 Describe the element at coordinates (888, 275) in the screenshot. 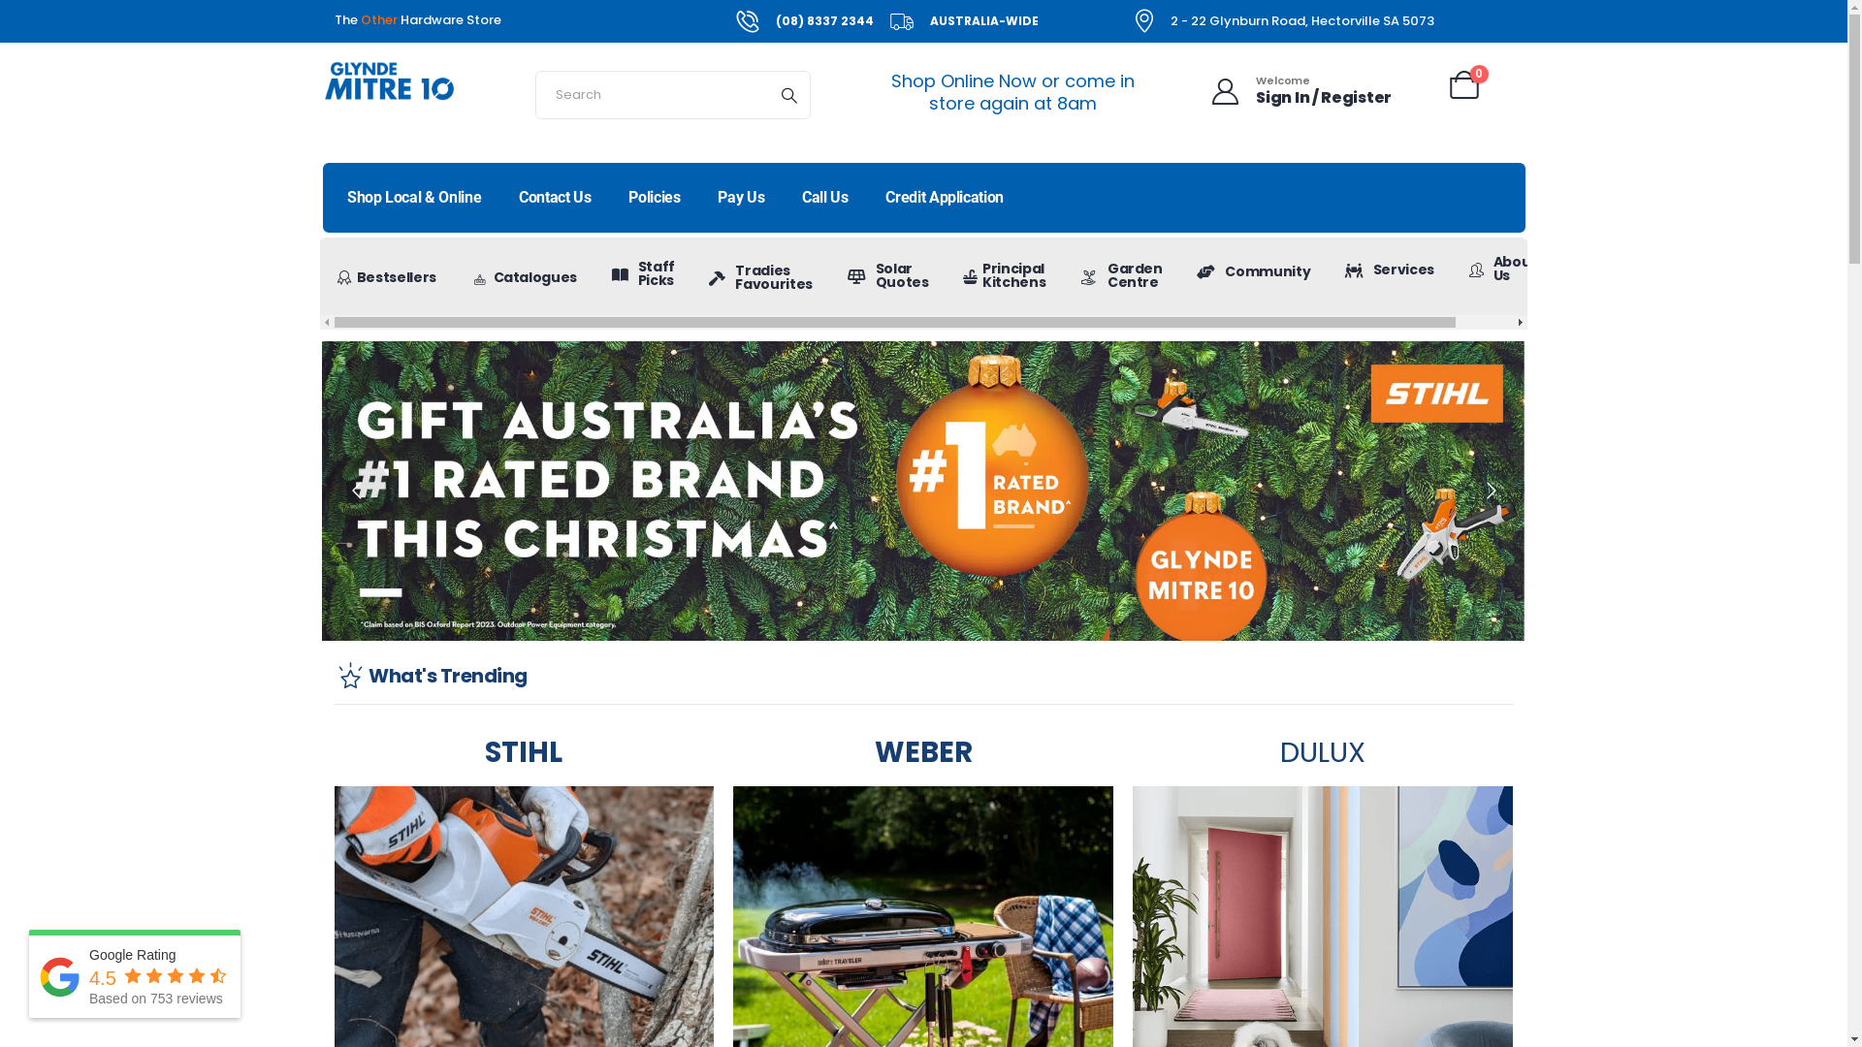

I see `Solar Quotes` at that location.